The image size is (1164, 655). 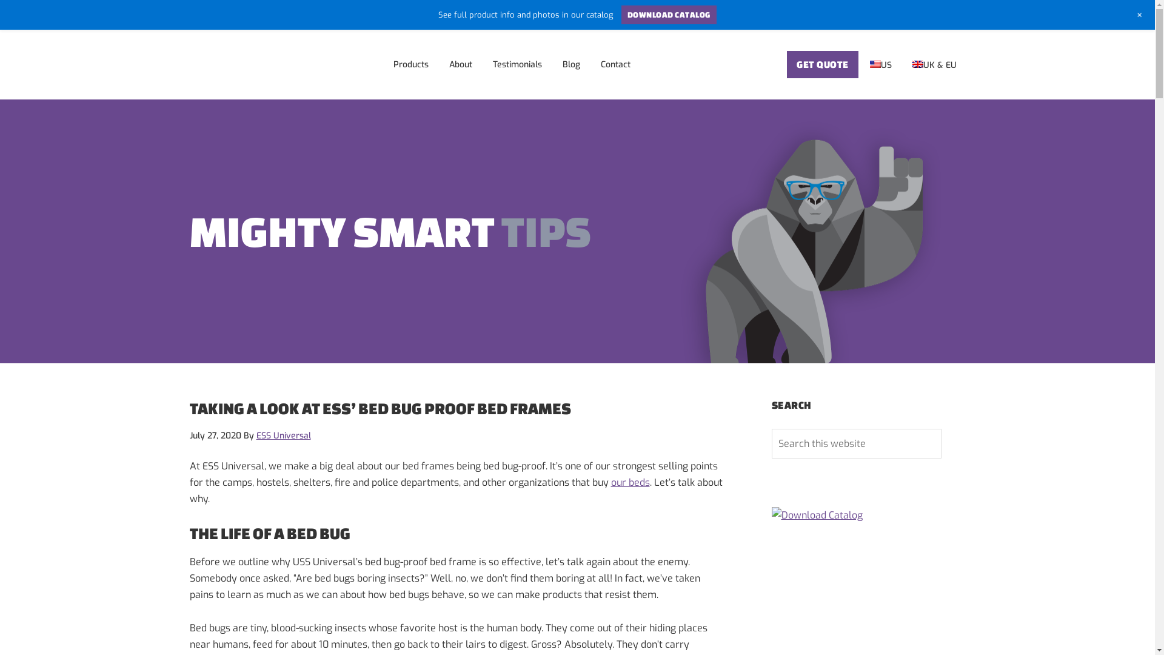 What do you see at coordinates (823, 64) in the screenshot?
I see `GET QUOTE` at bounding box center [823, 64].